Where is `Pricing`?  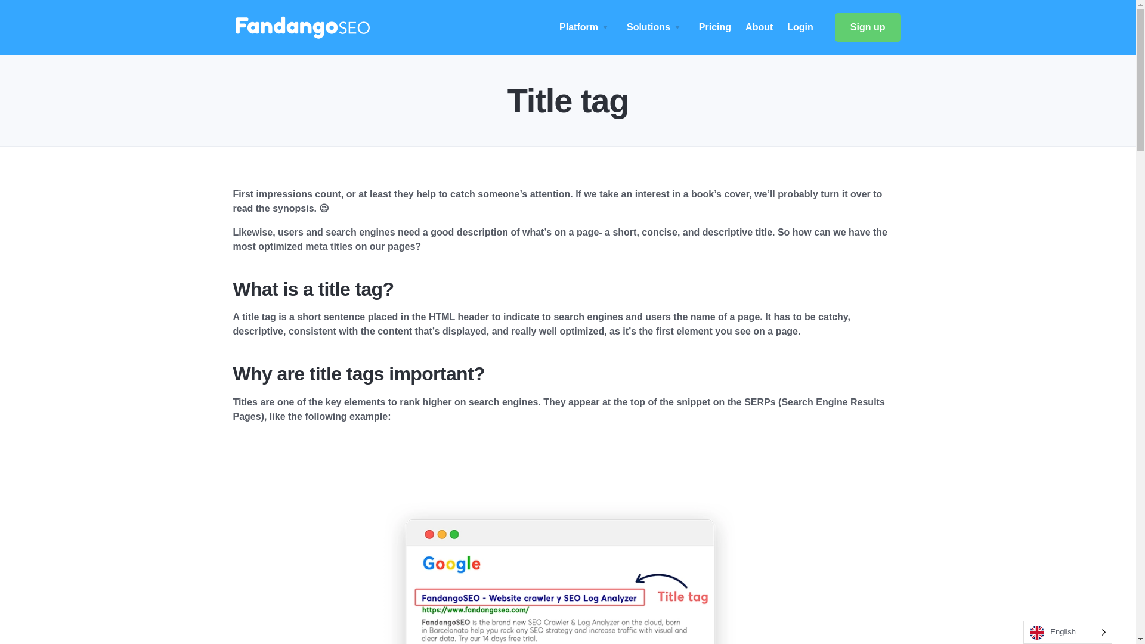
Pricing is located at coordinates (714, 27).